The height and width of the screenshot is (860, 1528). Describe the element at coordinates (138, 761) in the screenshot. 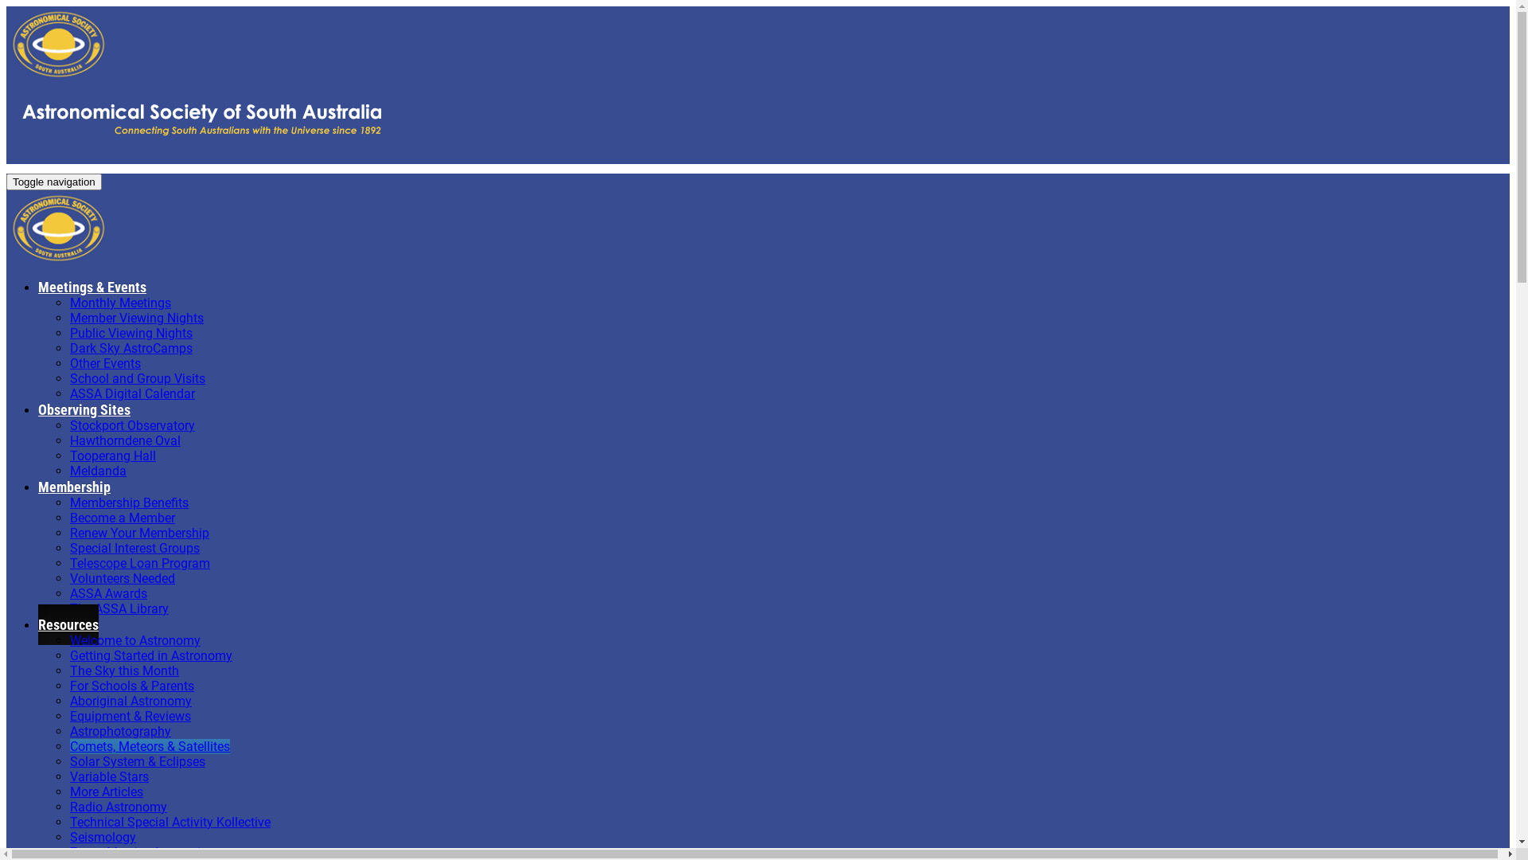

I see `Solar System & Eclipses` at that location.